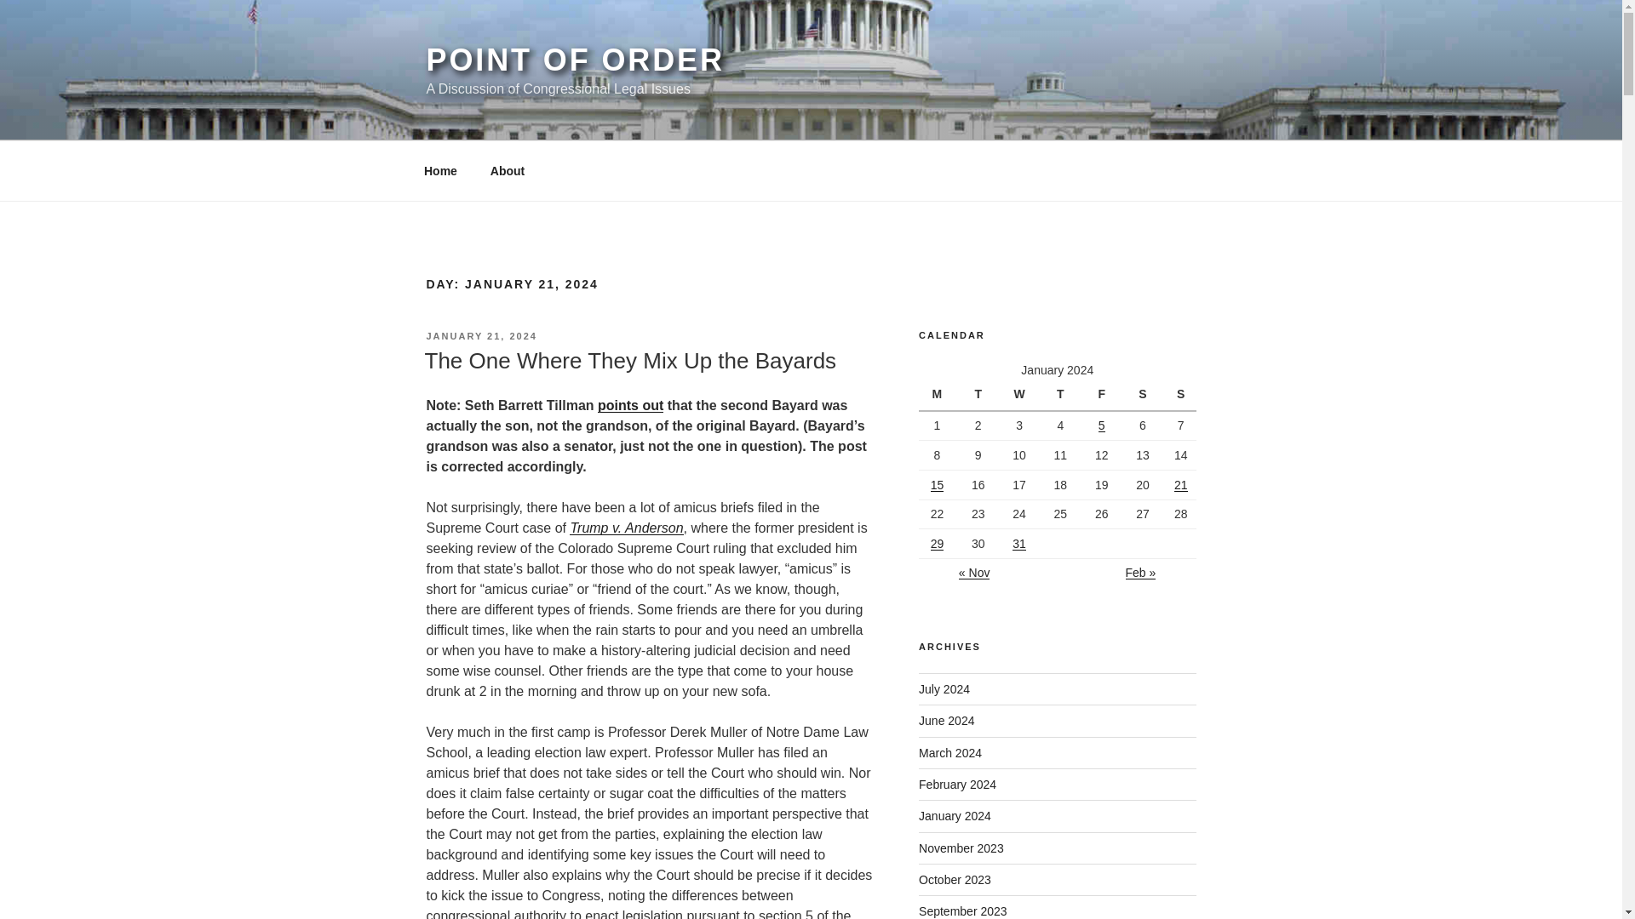  Describe the element at coordinates (1063, 395) in the screenshot. I see `Thursday` at that location.